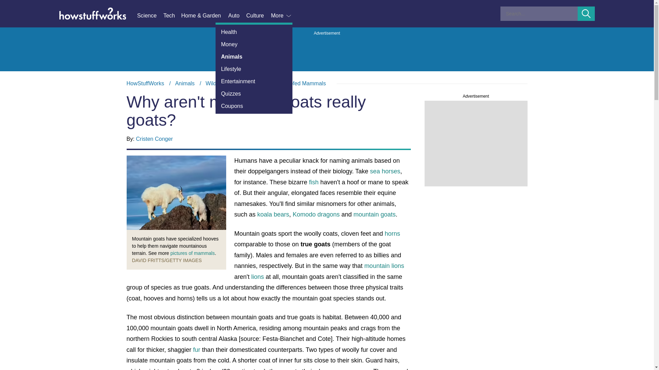 This screenshot has height=370, width=659. What do you see at coordinates (304, 83) in the screenshot?
I see `Hoofed Mammals` at bounding box center [304, 83].